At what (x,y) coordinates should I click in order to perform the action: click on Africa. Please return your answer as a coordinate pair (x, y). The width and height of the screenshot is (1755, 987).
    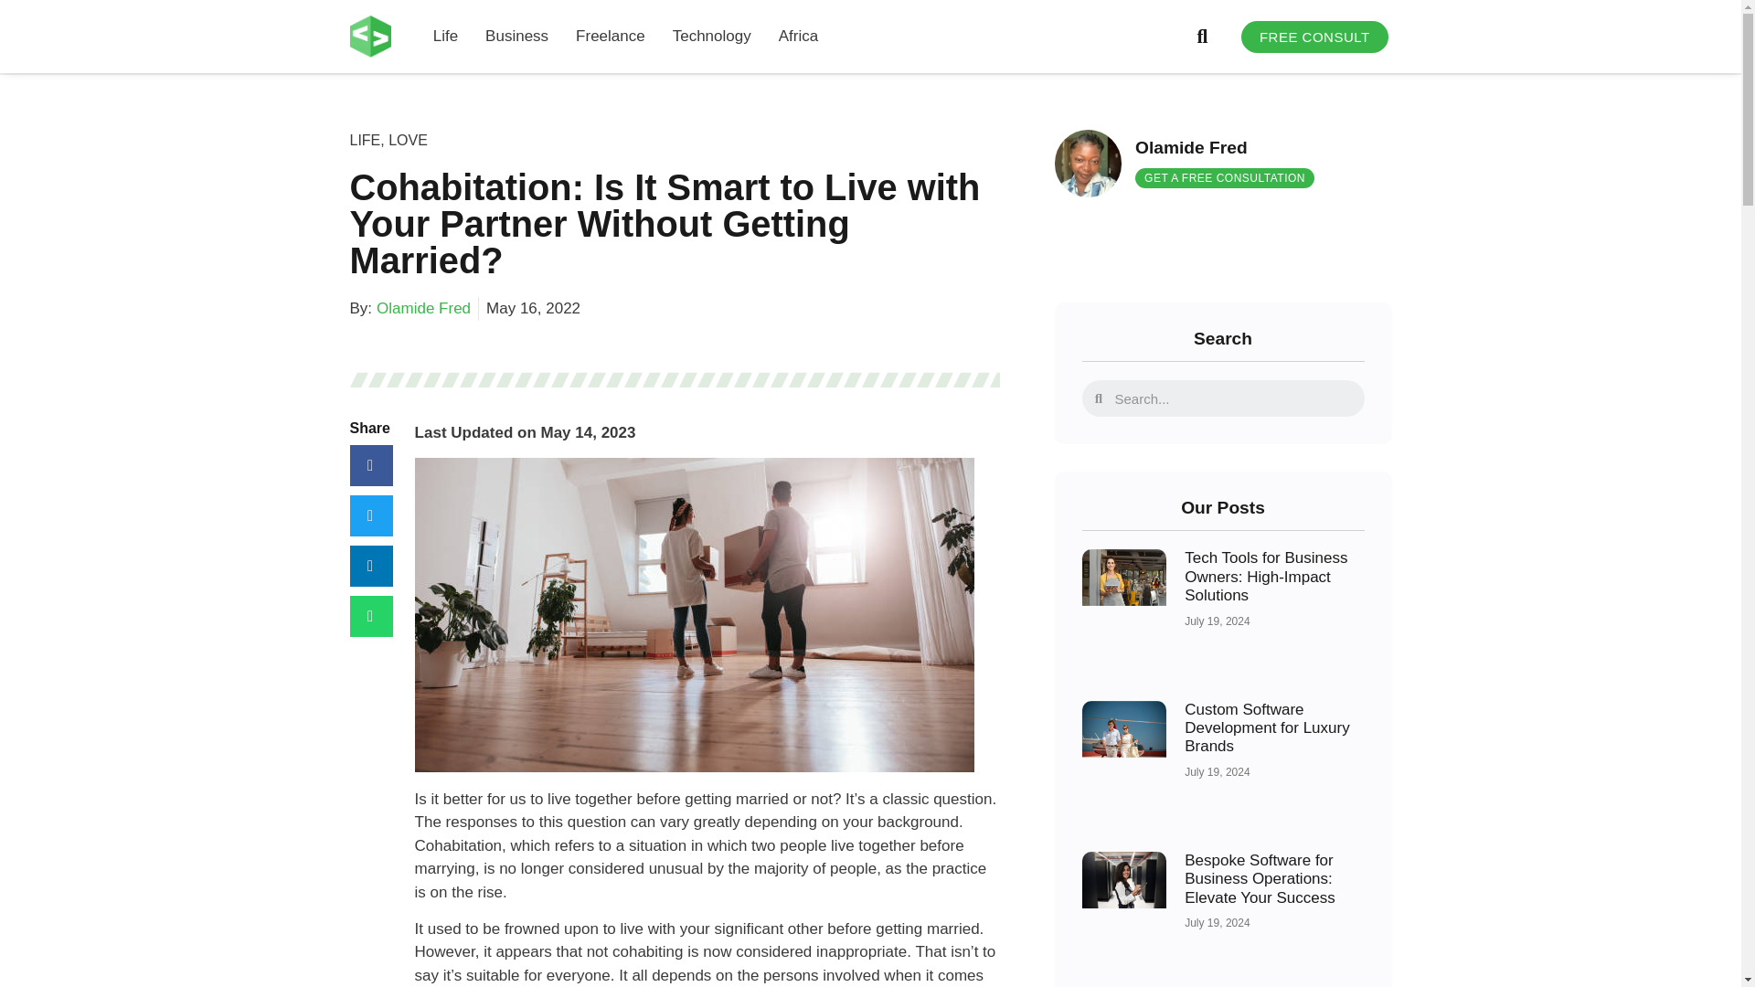
    Looking at the image, I should click on (798, 37).